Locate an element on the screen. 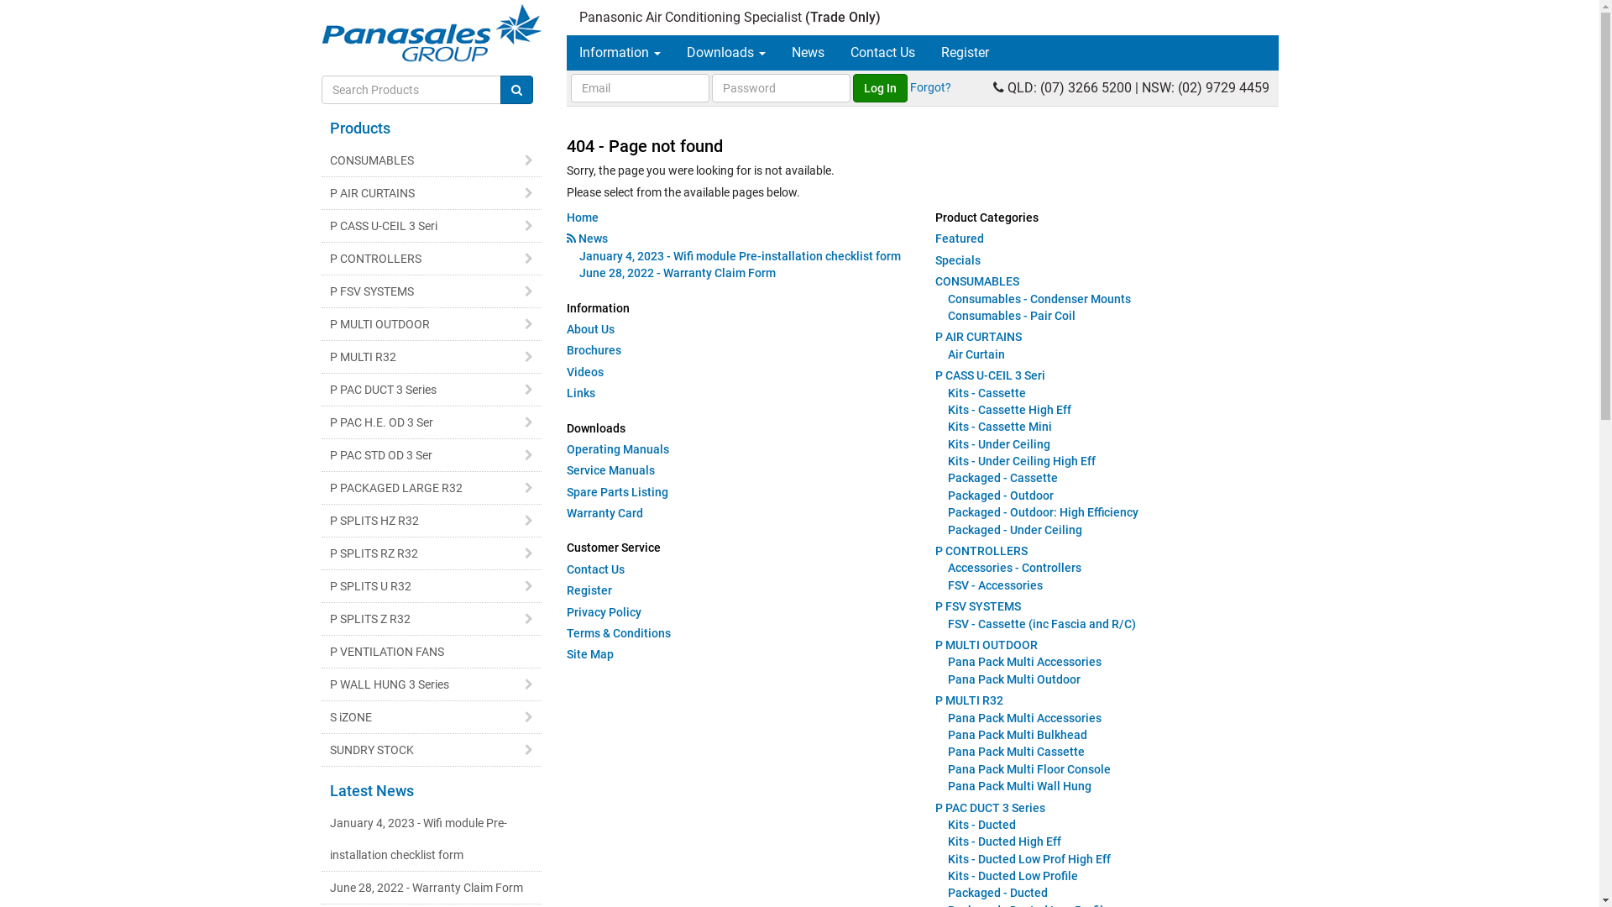 The width and height of the screenshot is (1612, 907). Pana Pack Multi Wall Hung is located at coordinates (1019, 786).